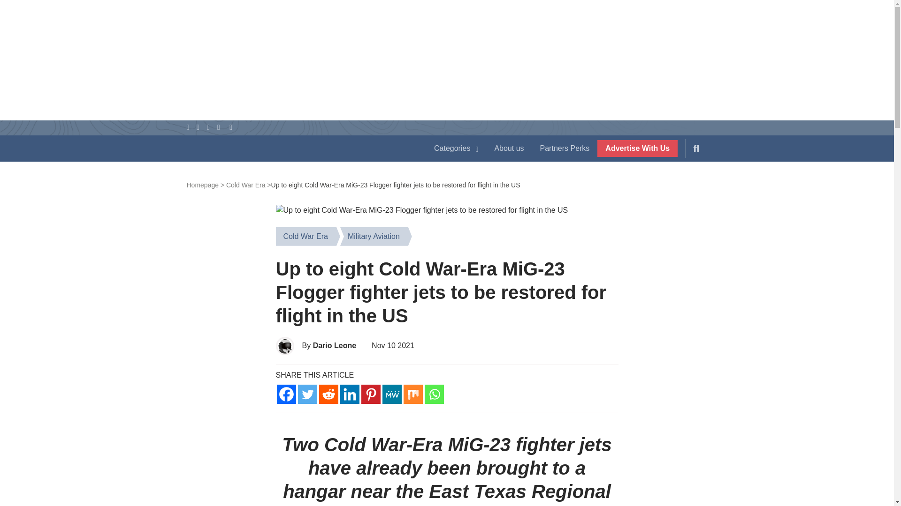 This screenshot has width=901, height=506. What do you see at coordinates (565, 148) in the screenshot?
I see `Partners Perks` at bounding box center [565, 148].